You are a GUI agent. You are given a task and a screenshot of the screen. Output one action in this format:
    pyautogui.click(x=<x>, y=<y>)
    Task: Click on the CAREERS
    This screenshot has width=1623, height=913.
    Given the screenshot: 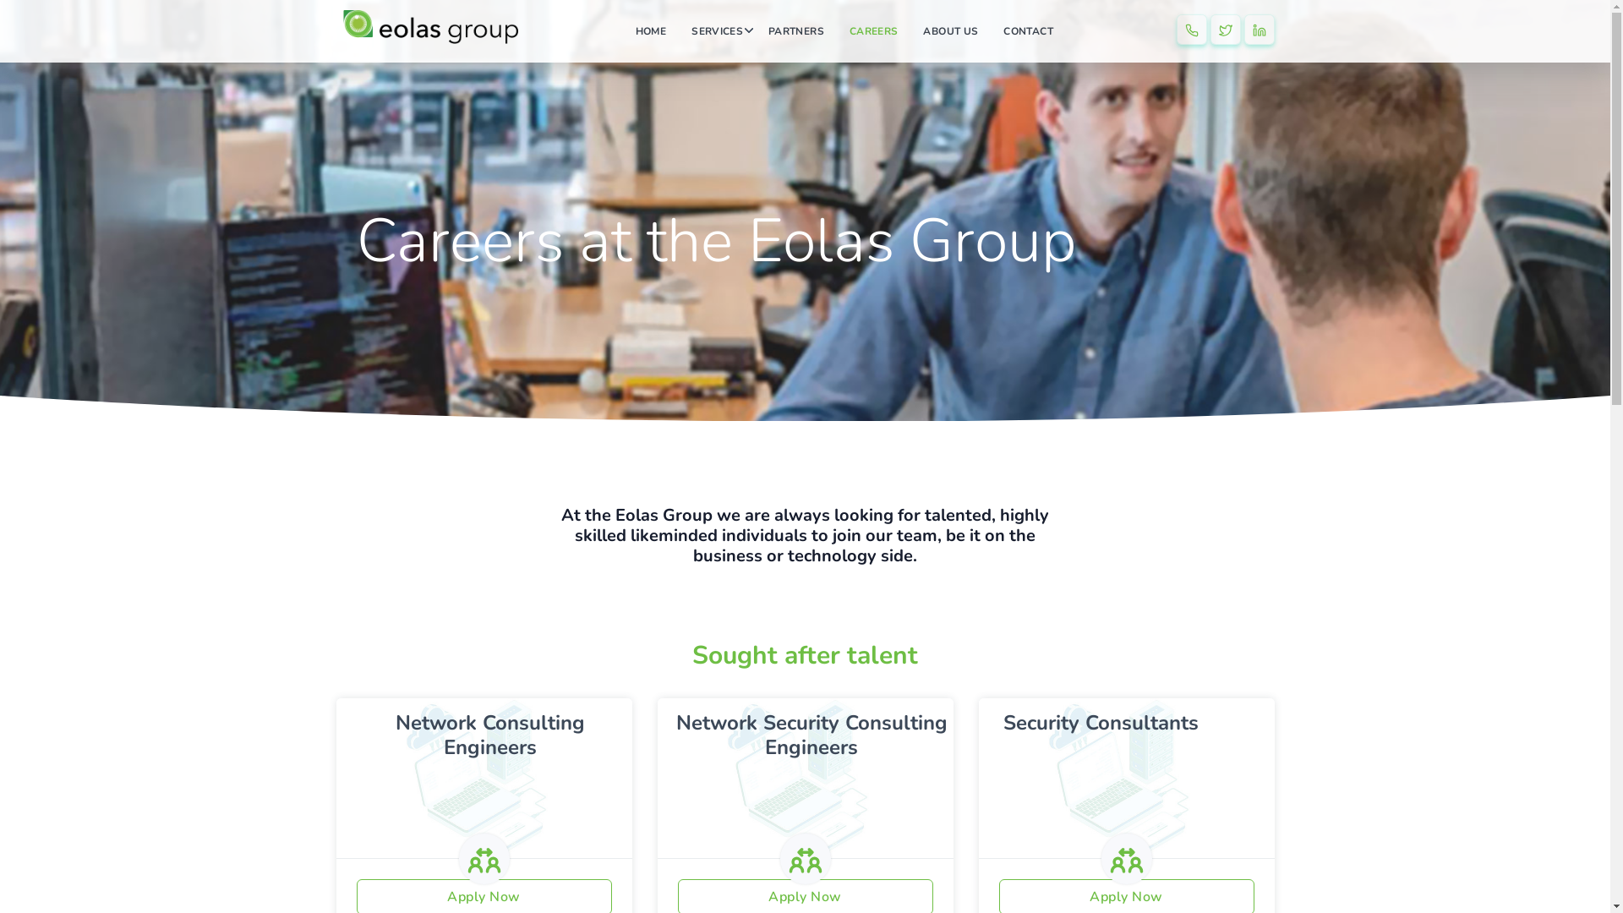 What is the action you would take?
    pyautogui.click(x=874, y=31)
    